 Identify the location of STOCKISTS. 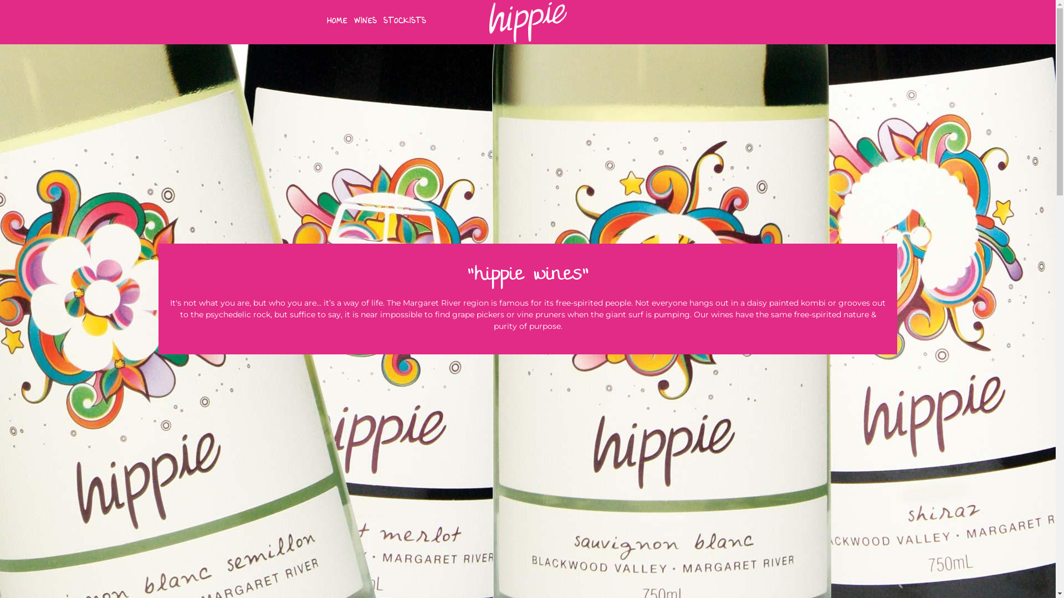
(405, 22).